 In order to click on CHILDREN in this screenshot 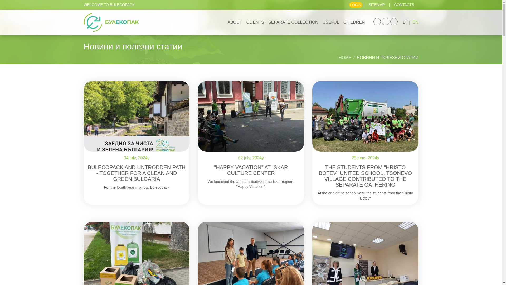, I will do `click(354, 22)`.